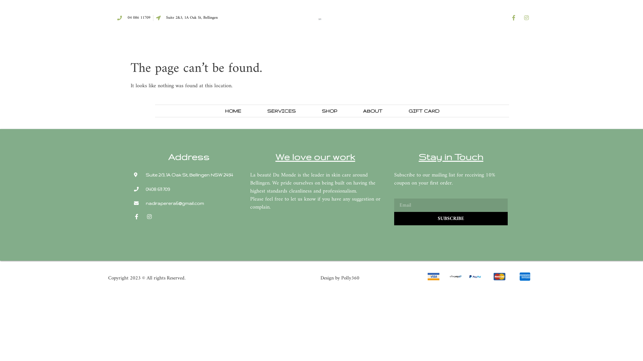 The height and width of the screenshot is (361, 643). I want to click on SHOP, so click(330, 111).